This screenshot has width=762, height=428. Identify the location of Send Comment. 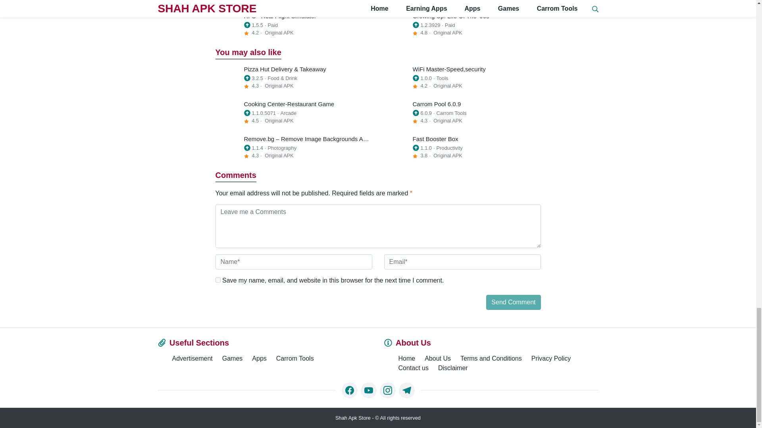
(513, 302).